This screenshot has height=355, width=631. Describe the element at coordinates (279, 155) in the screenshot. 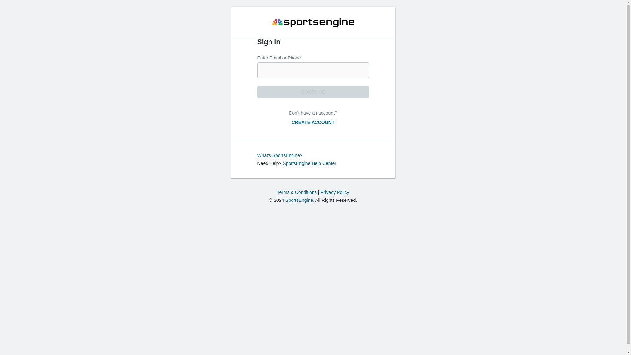

I see `What's SportsEngine?` at that location.